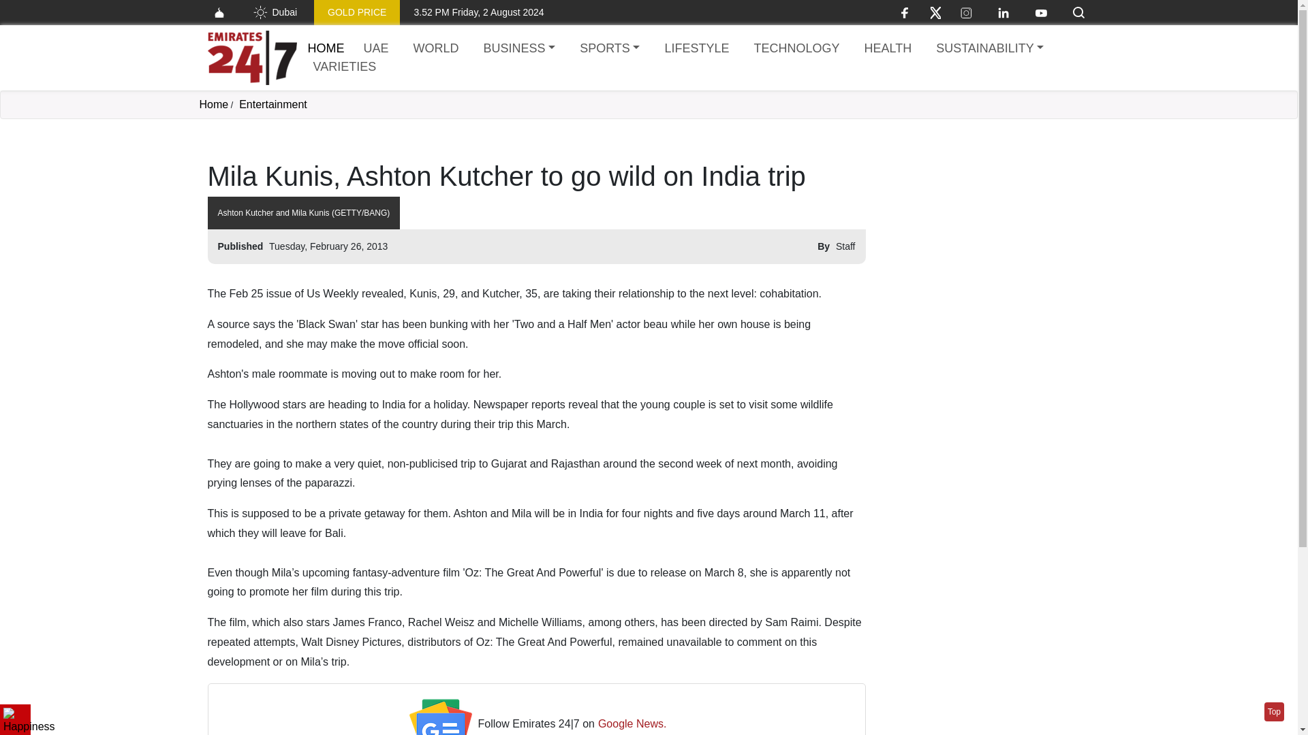 Image resolution: width=1308 pixels, height=735 pixels. Describe the element at coordinates (696, 49) in the screenshot. I see `LIFESTYLE` at that location.